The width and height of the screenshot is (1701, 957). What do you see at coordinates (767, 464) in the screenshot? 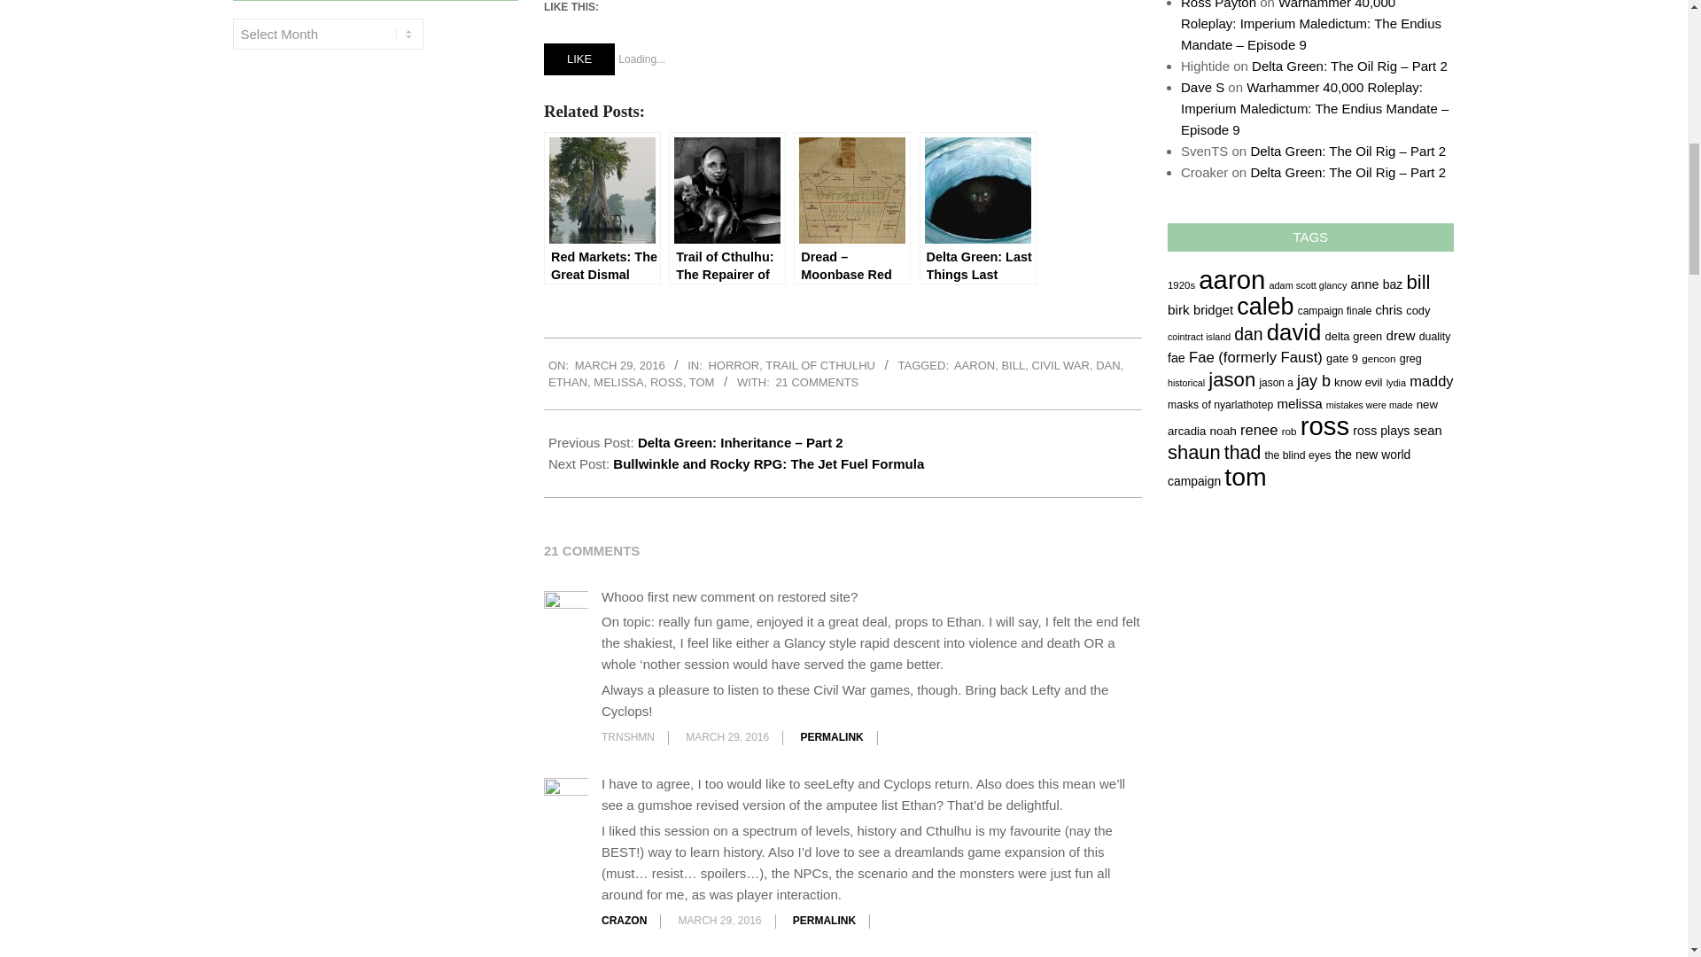
I see `Bullwinkle and Rocky RPG: The Jet Fuel Formula` at bounding box center [767, 464].